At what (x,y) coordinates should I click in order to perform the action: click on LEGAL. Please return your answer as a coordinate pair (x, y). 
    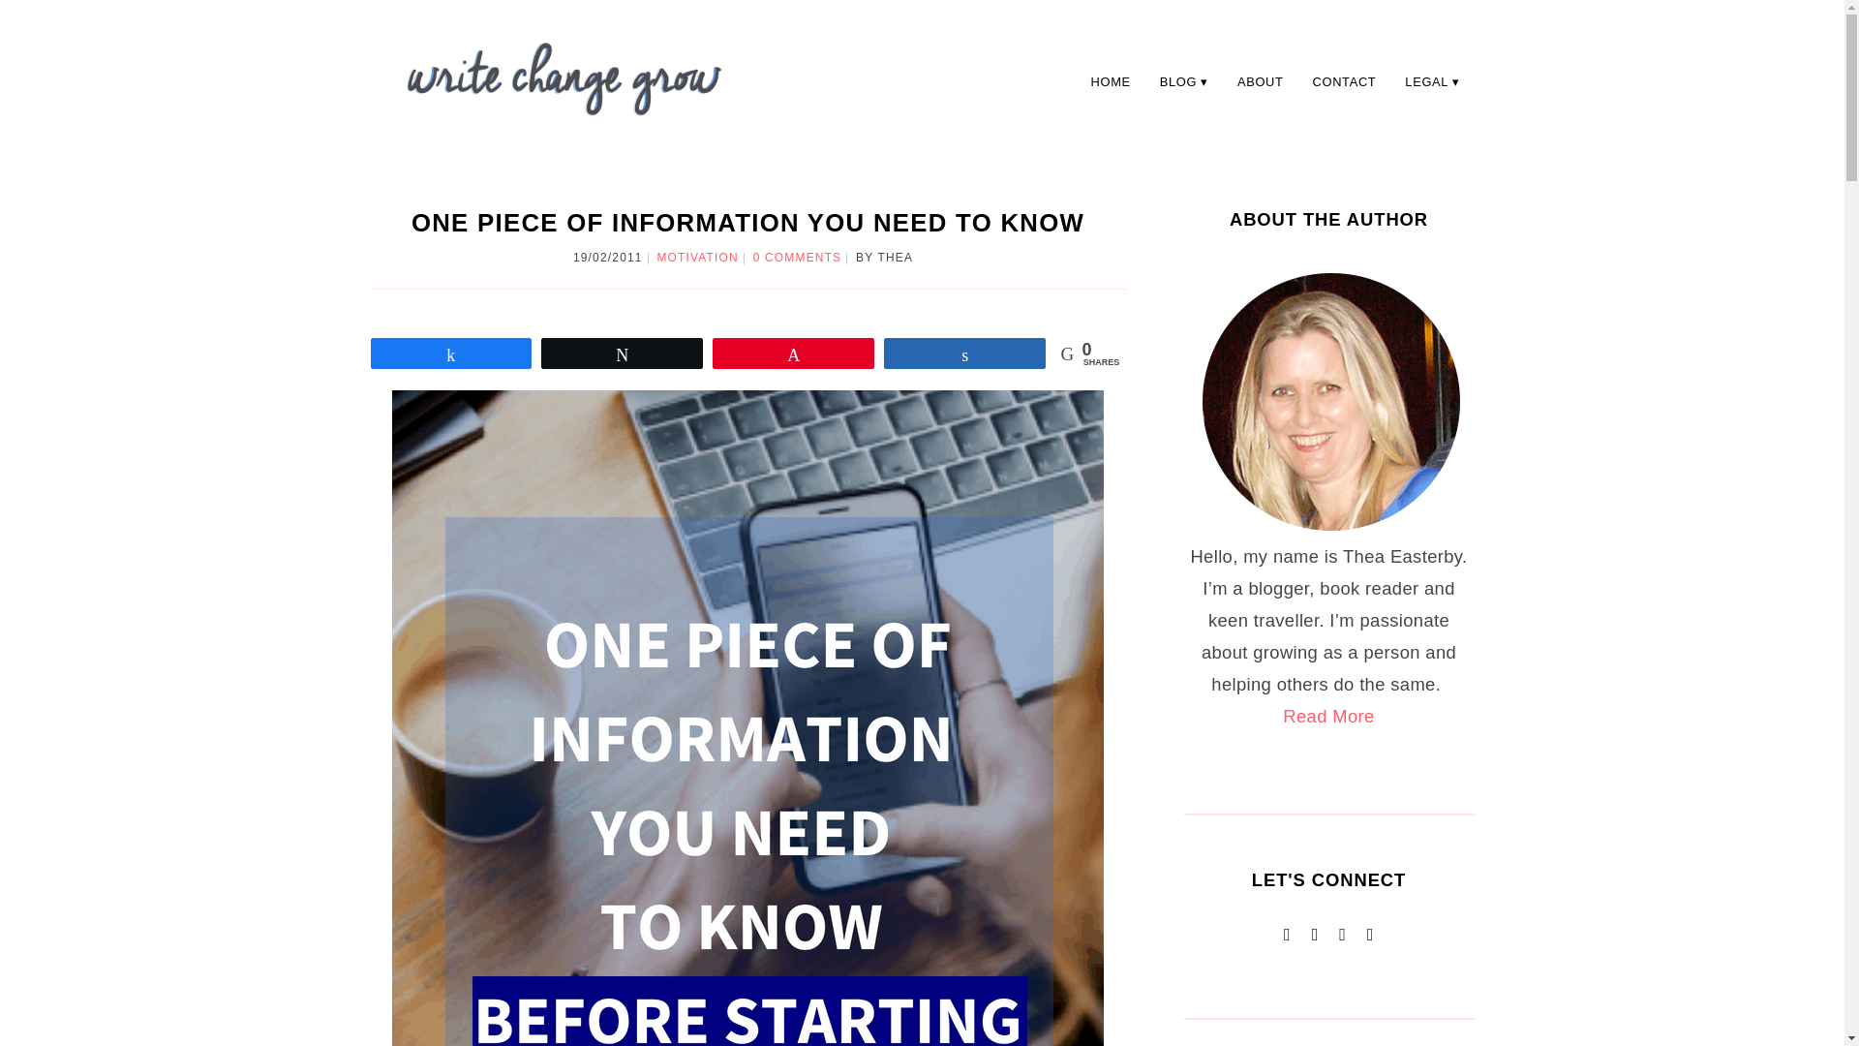
    Looking at the image, I should click on (1432, 81).